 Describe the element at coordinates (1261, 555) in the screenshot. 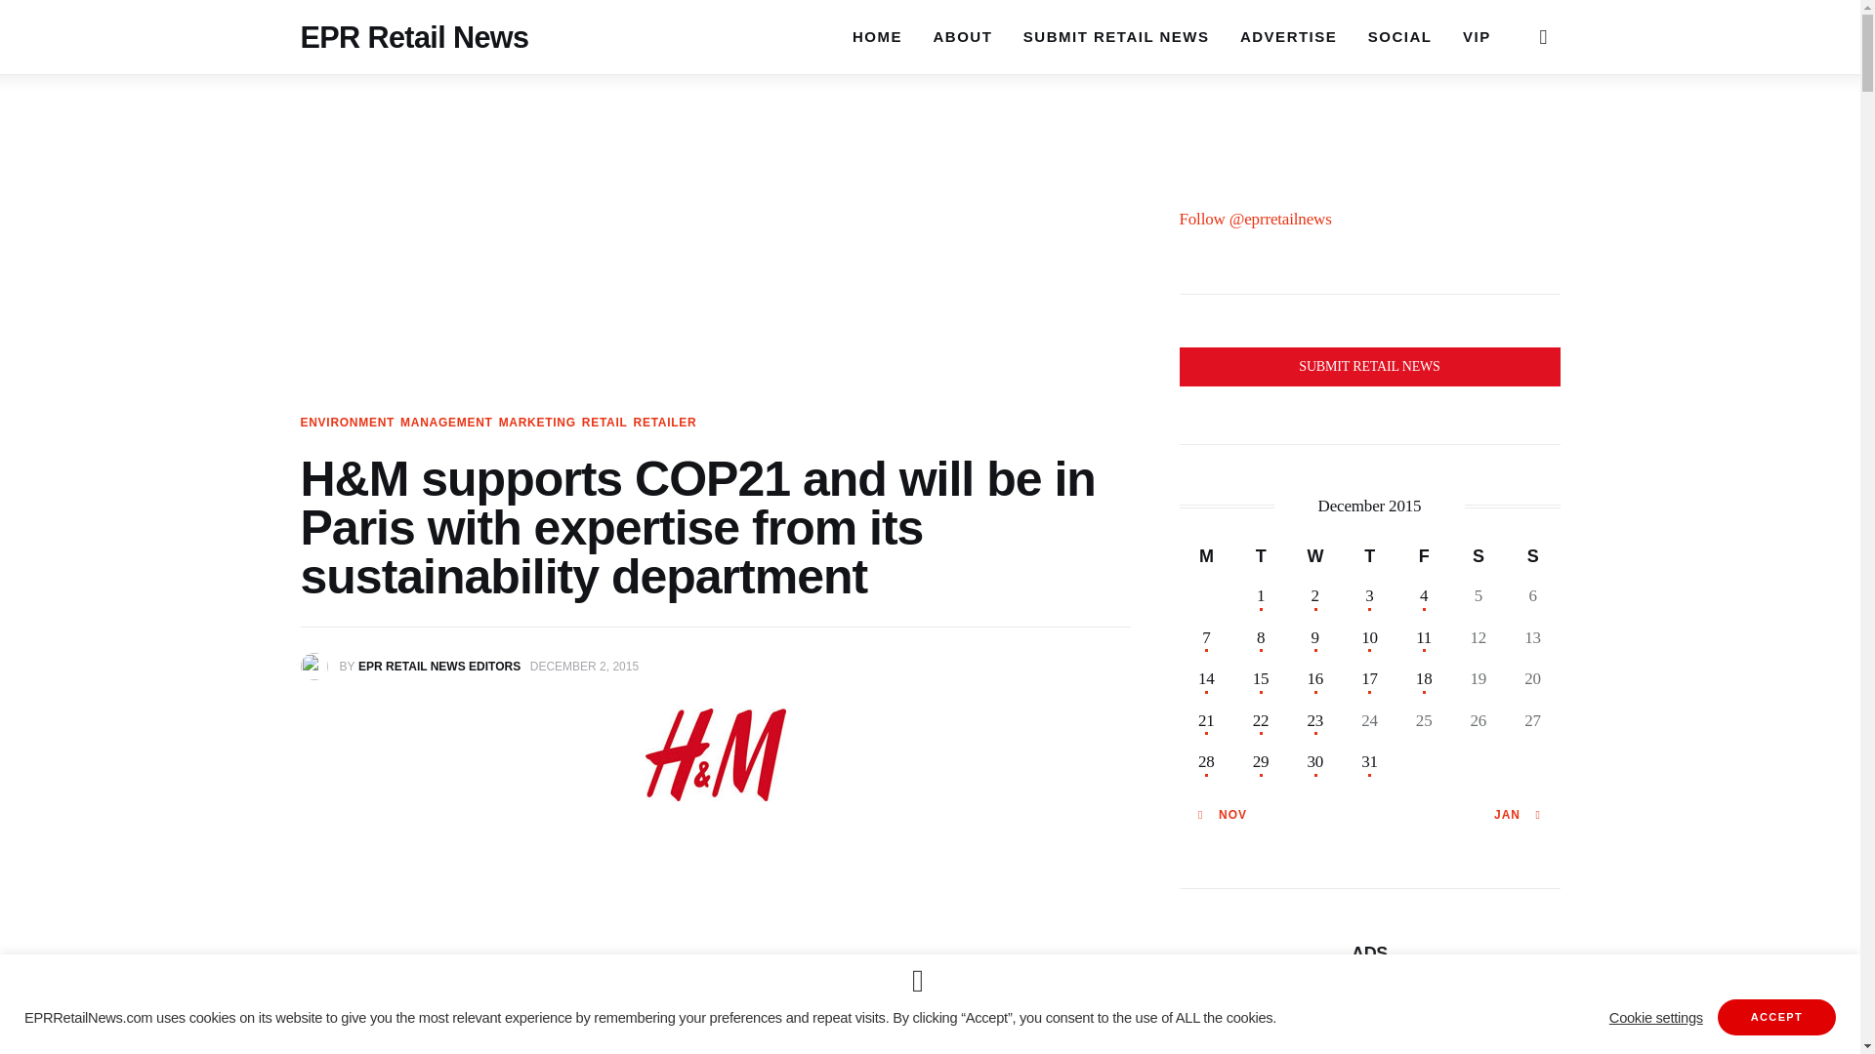

I see `Tuesday` at that location.